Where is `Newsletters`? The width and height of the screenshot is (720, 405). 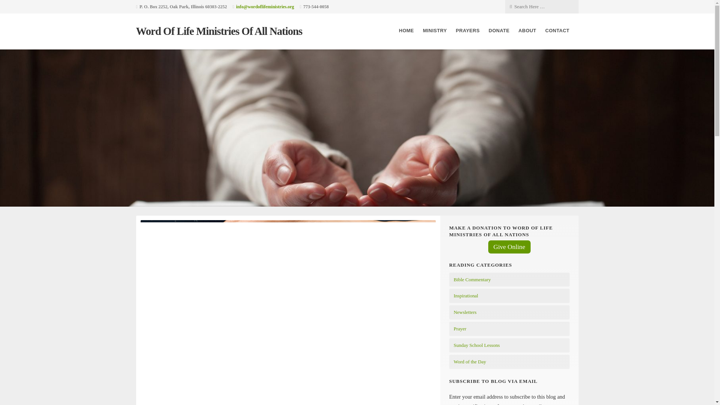 Newsletters is located at coordinates (465, 312).